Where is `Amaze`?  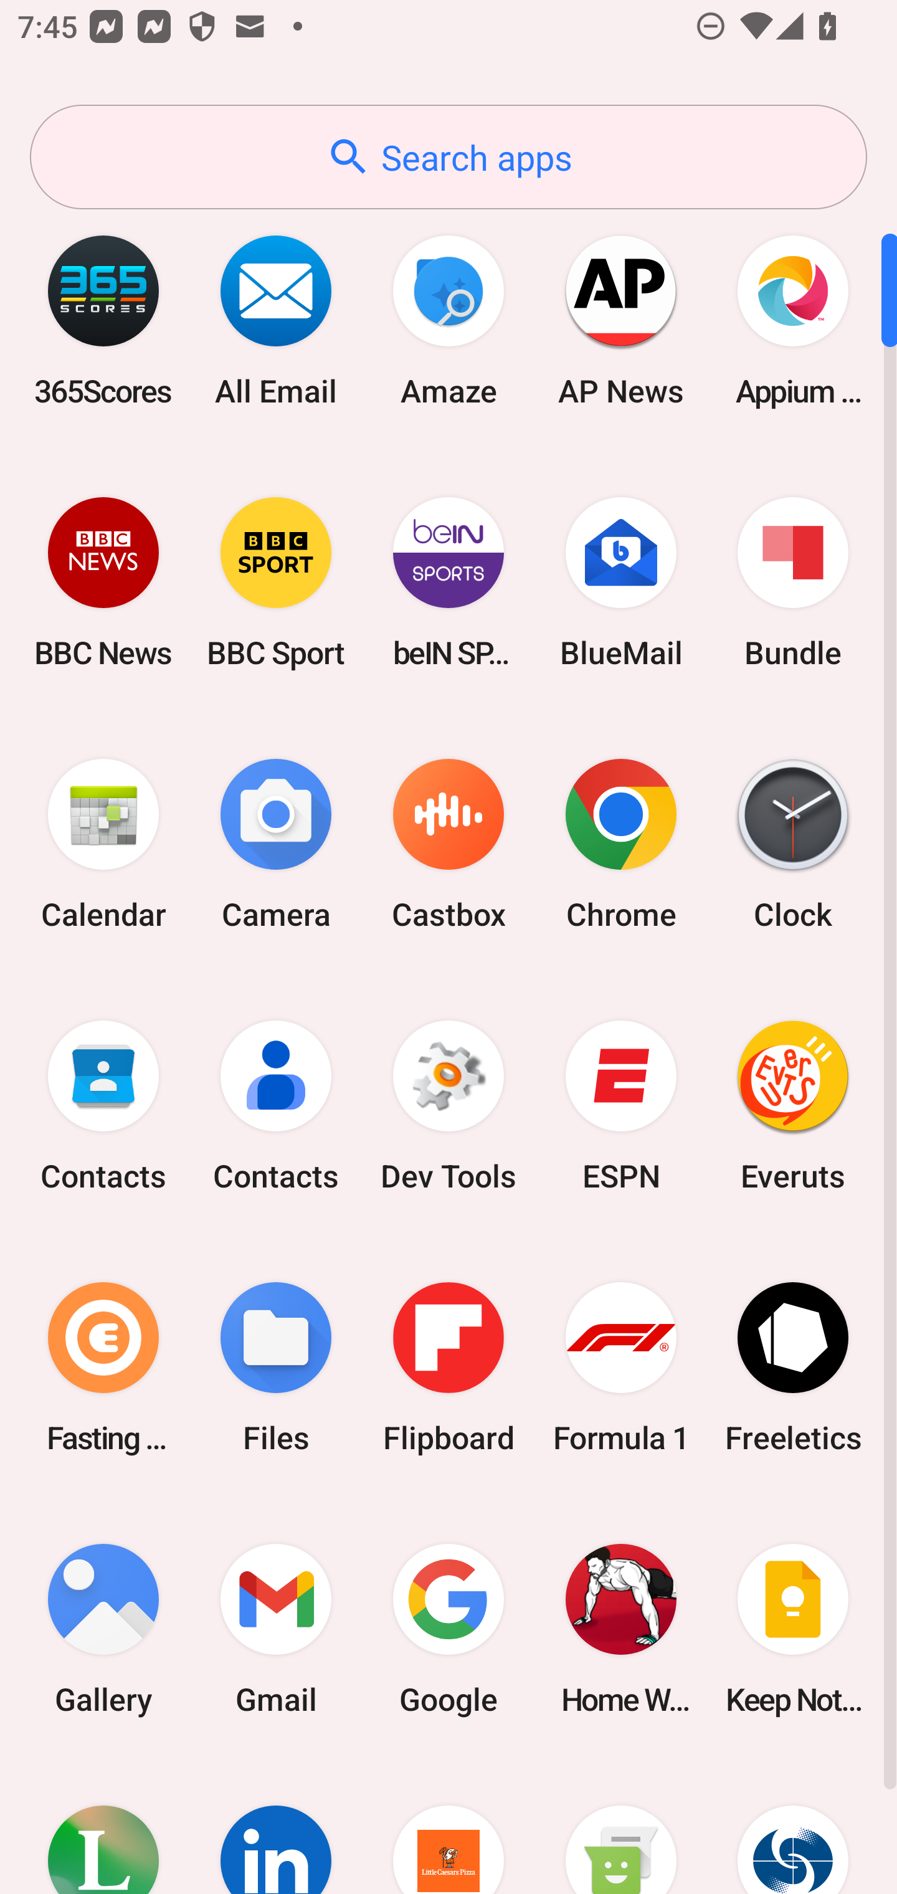 Amaze is located at coordinates (448, 320).